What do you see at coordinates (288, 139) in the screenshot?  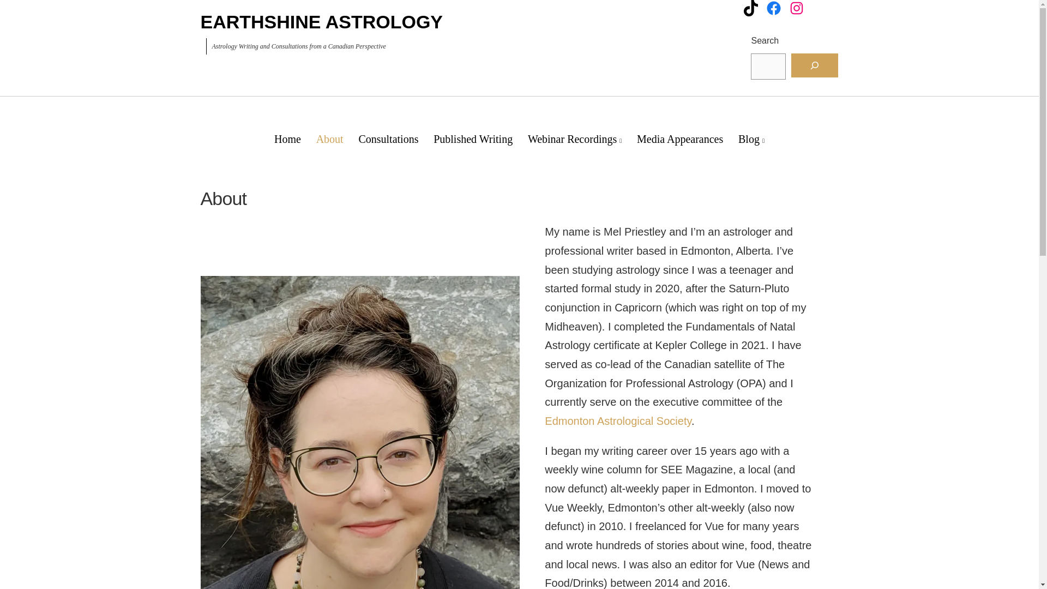 I see `Home` at bounding box center [288, 139].